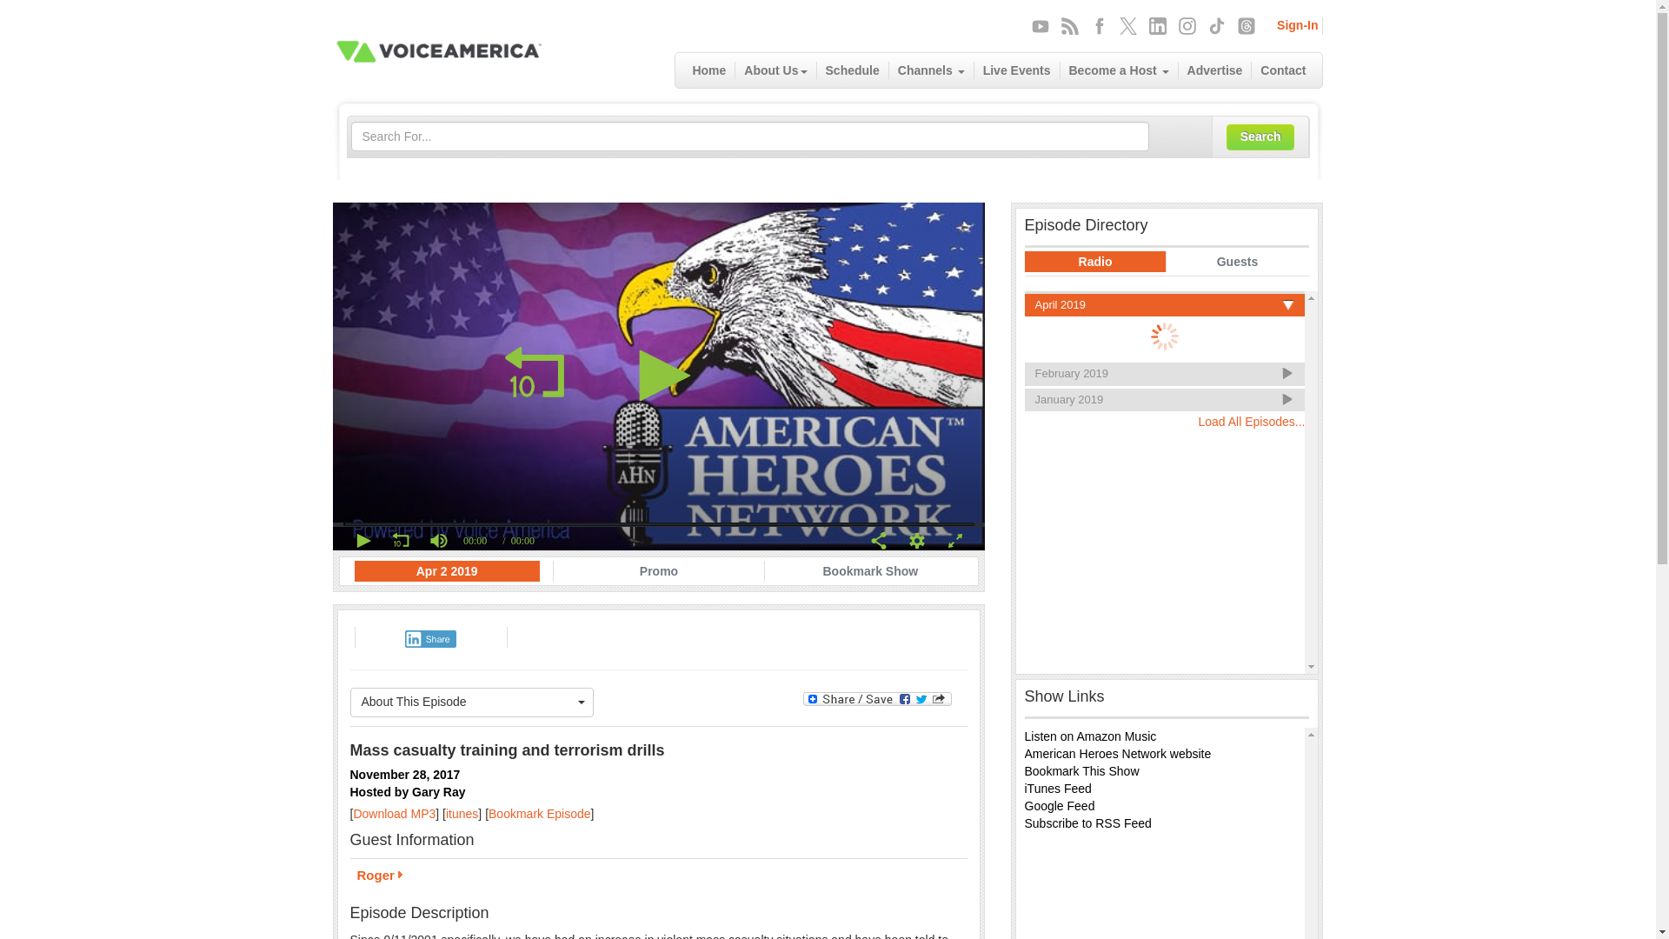  What do you see at coordinates (854, 70) in the screenshot?
I see `Schedule` at bounding box center [854, 70].